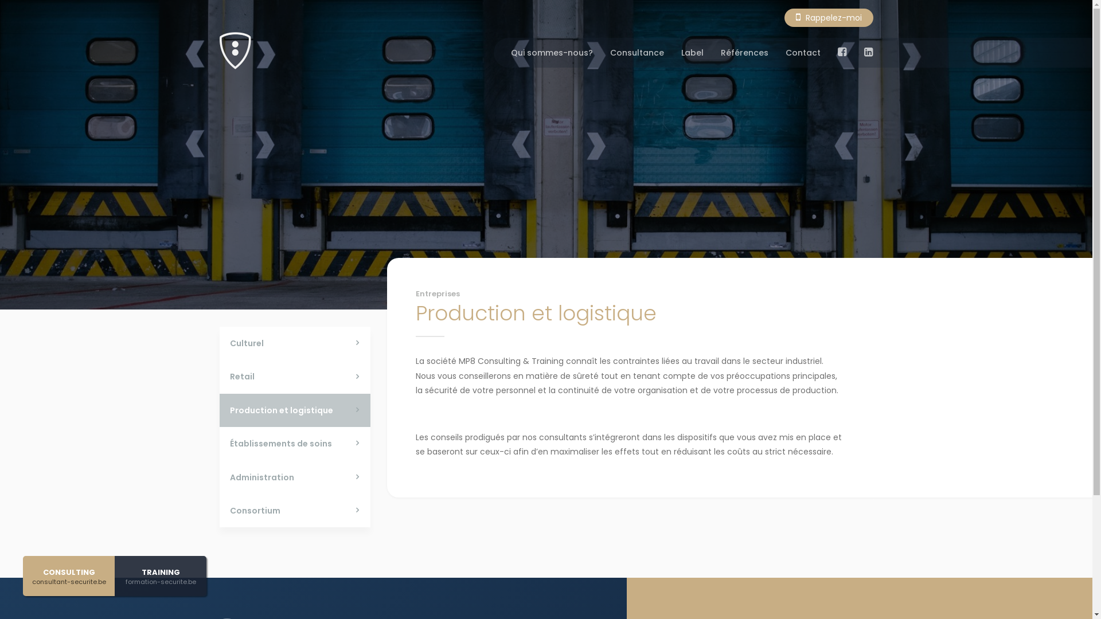 The height and width of the screenshot is (619, 1101). I want to click on Linkedin, so click(868, 53).